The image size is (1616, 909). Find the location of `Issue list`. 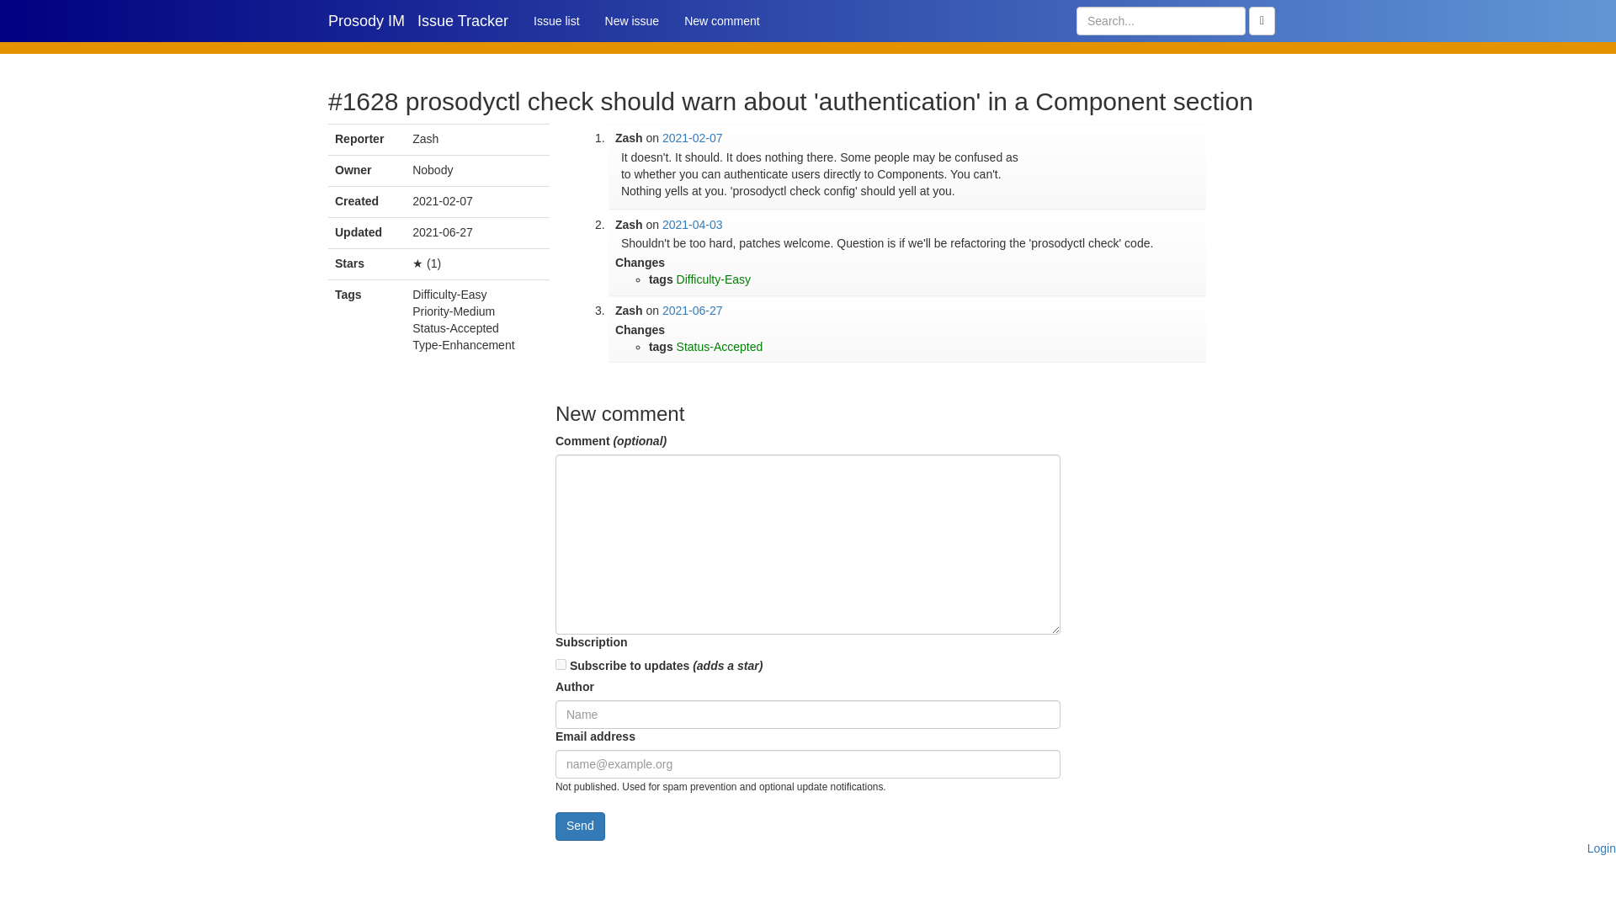

Issue list is located at coordinates (555, 20).